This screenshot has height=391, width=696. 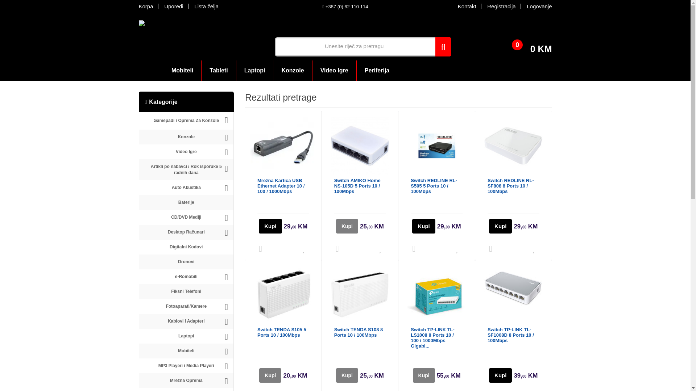 I want to click on Switch TENDA S105 5 Ports 10 / 100Mbps, so click(x=283, y=332).